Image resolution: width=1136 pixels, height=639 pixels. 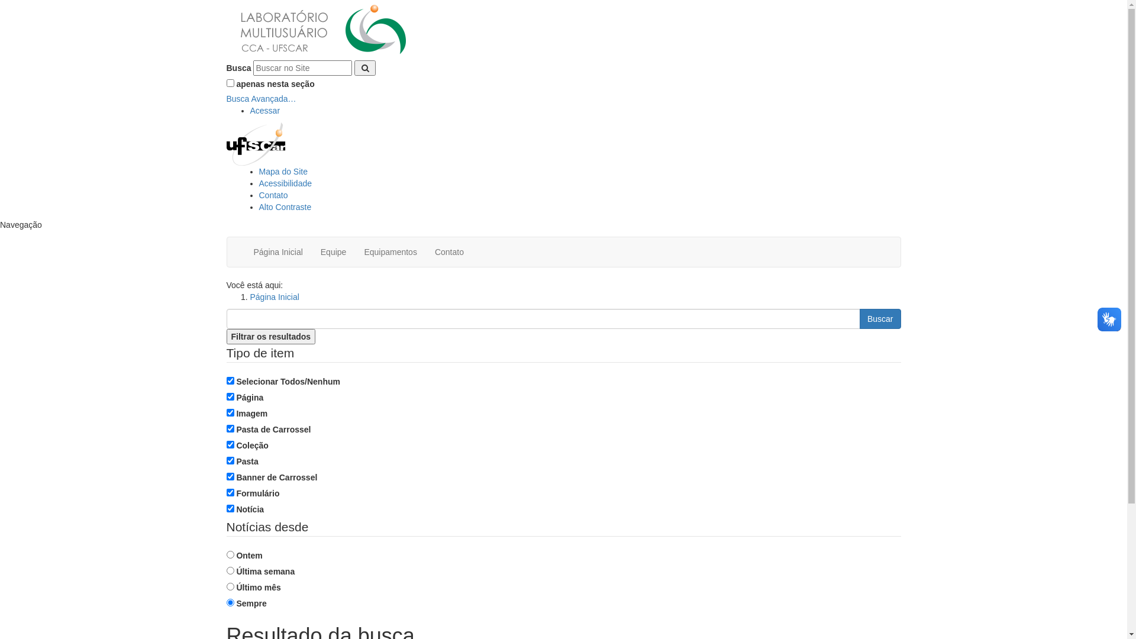 I want to click on Filtrar os resultados, so click(x=271, y=337).